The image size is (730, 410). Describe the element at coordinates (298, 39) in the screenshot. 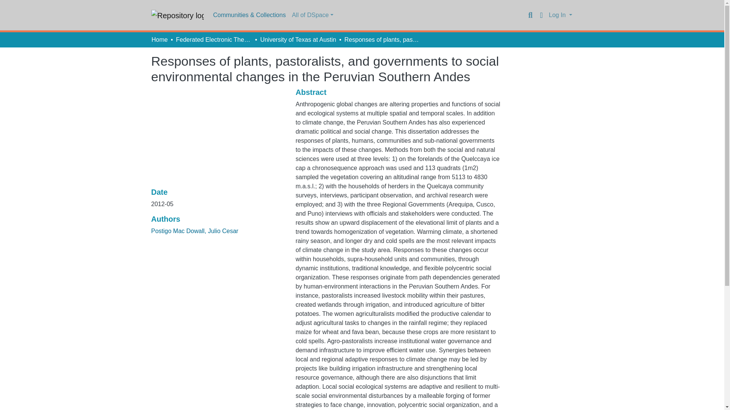

I see `University of Texas at Austin` at that location.